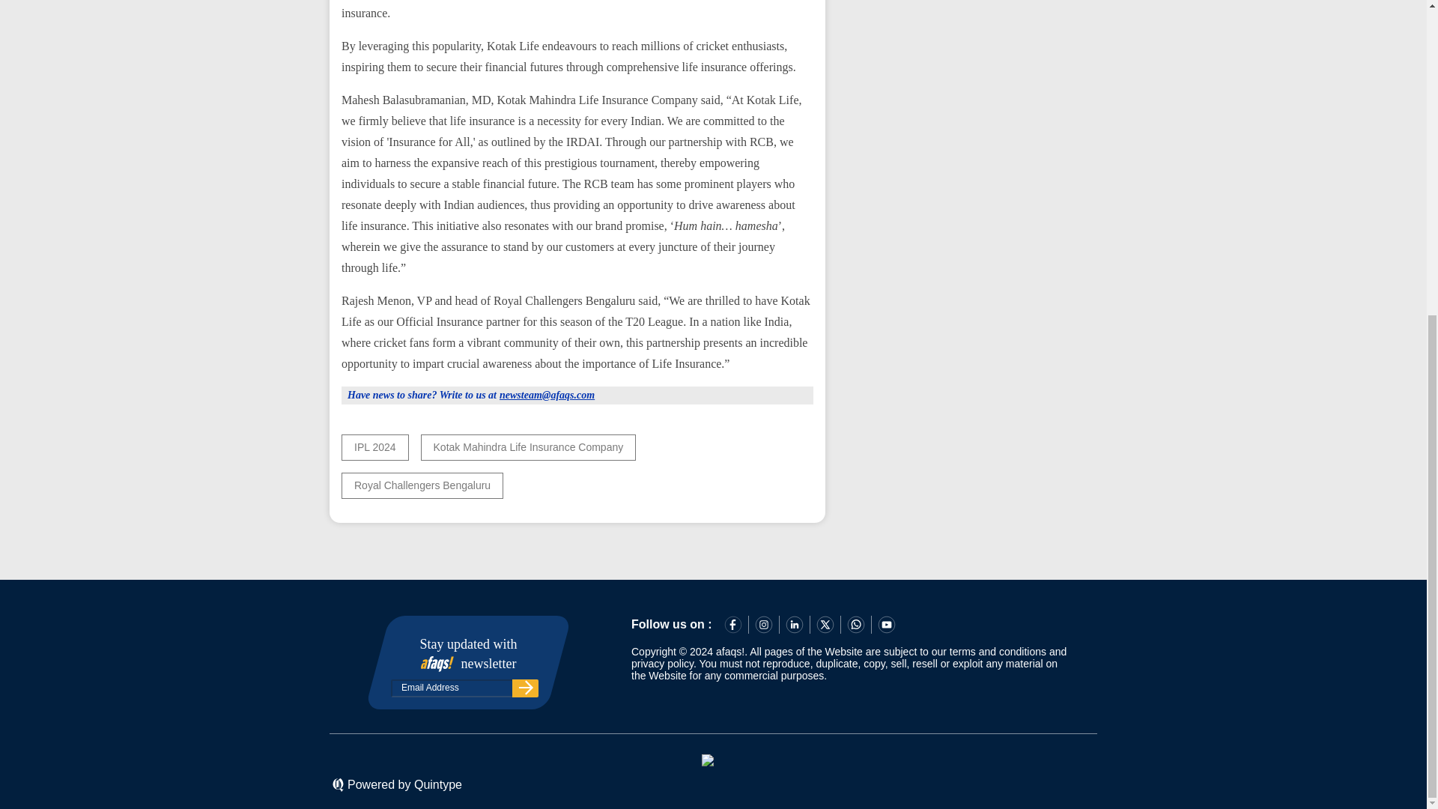 Image resolution: width=1438 pixels, height=809 pixels. Describe the element at coordinates (529, 446) in the screenshot. I see `Kotak Mahindra Life Insurance Company` at that location.